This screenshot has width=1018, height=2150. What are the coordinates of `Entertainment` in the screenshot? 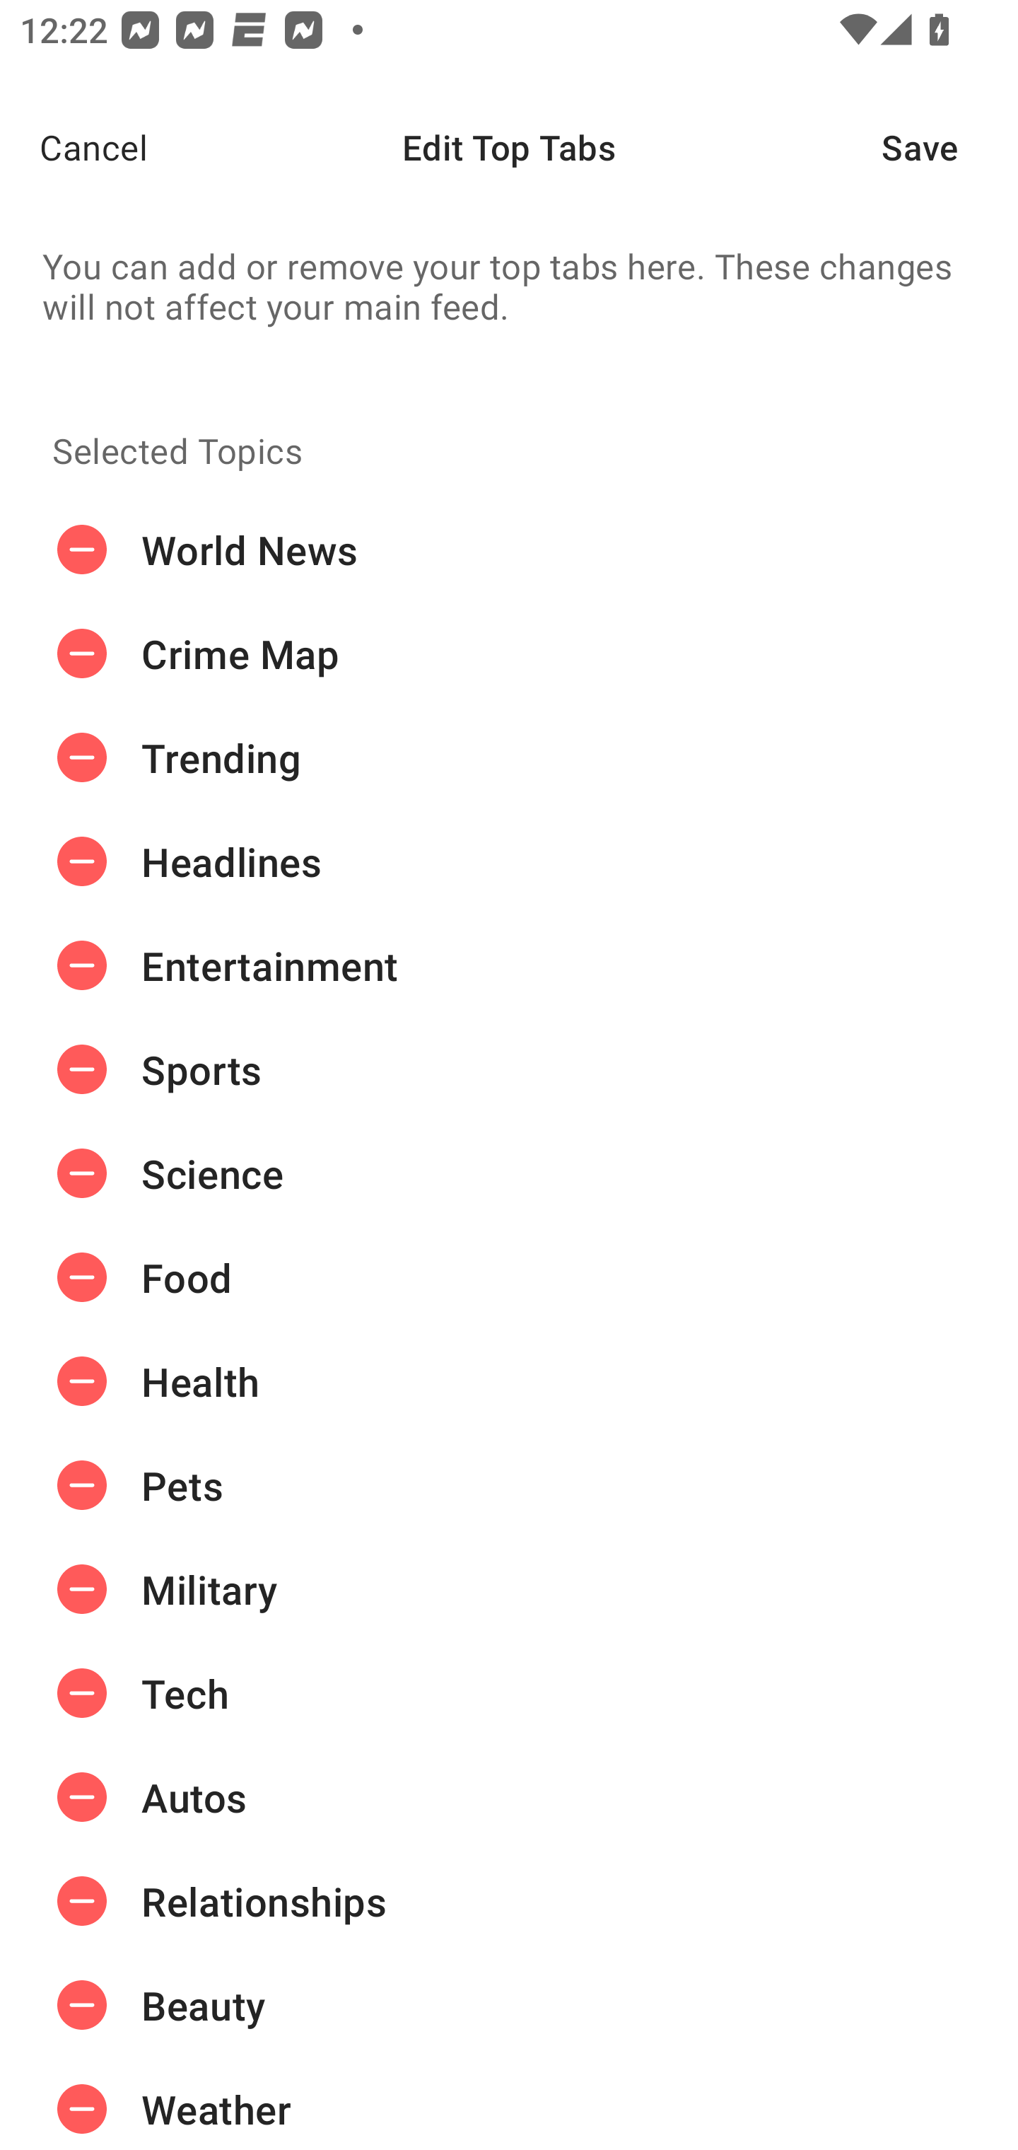 It's located at (509, 965).